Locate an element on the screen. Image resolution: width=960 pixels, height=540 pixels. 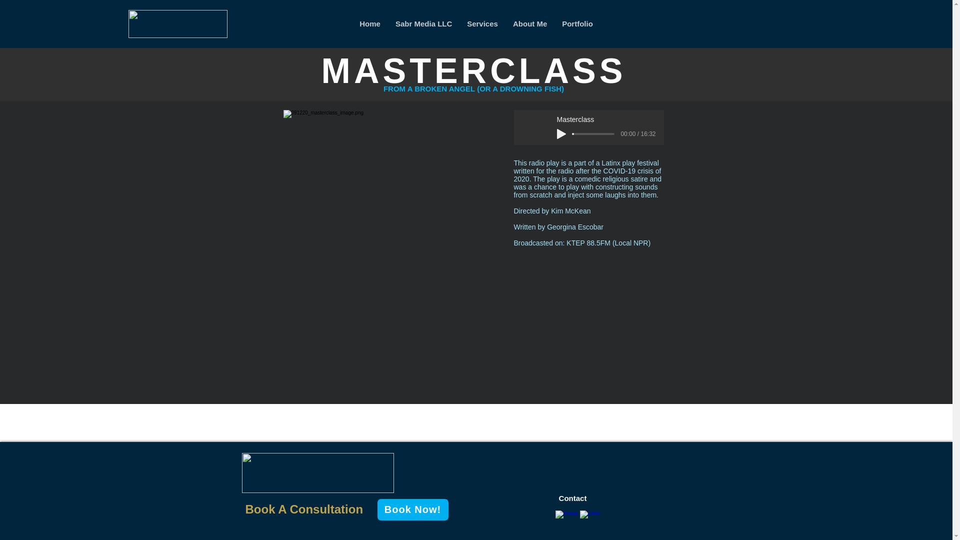
Sabr Media Logo 2.png is located at coordinates (317, 473).